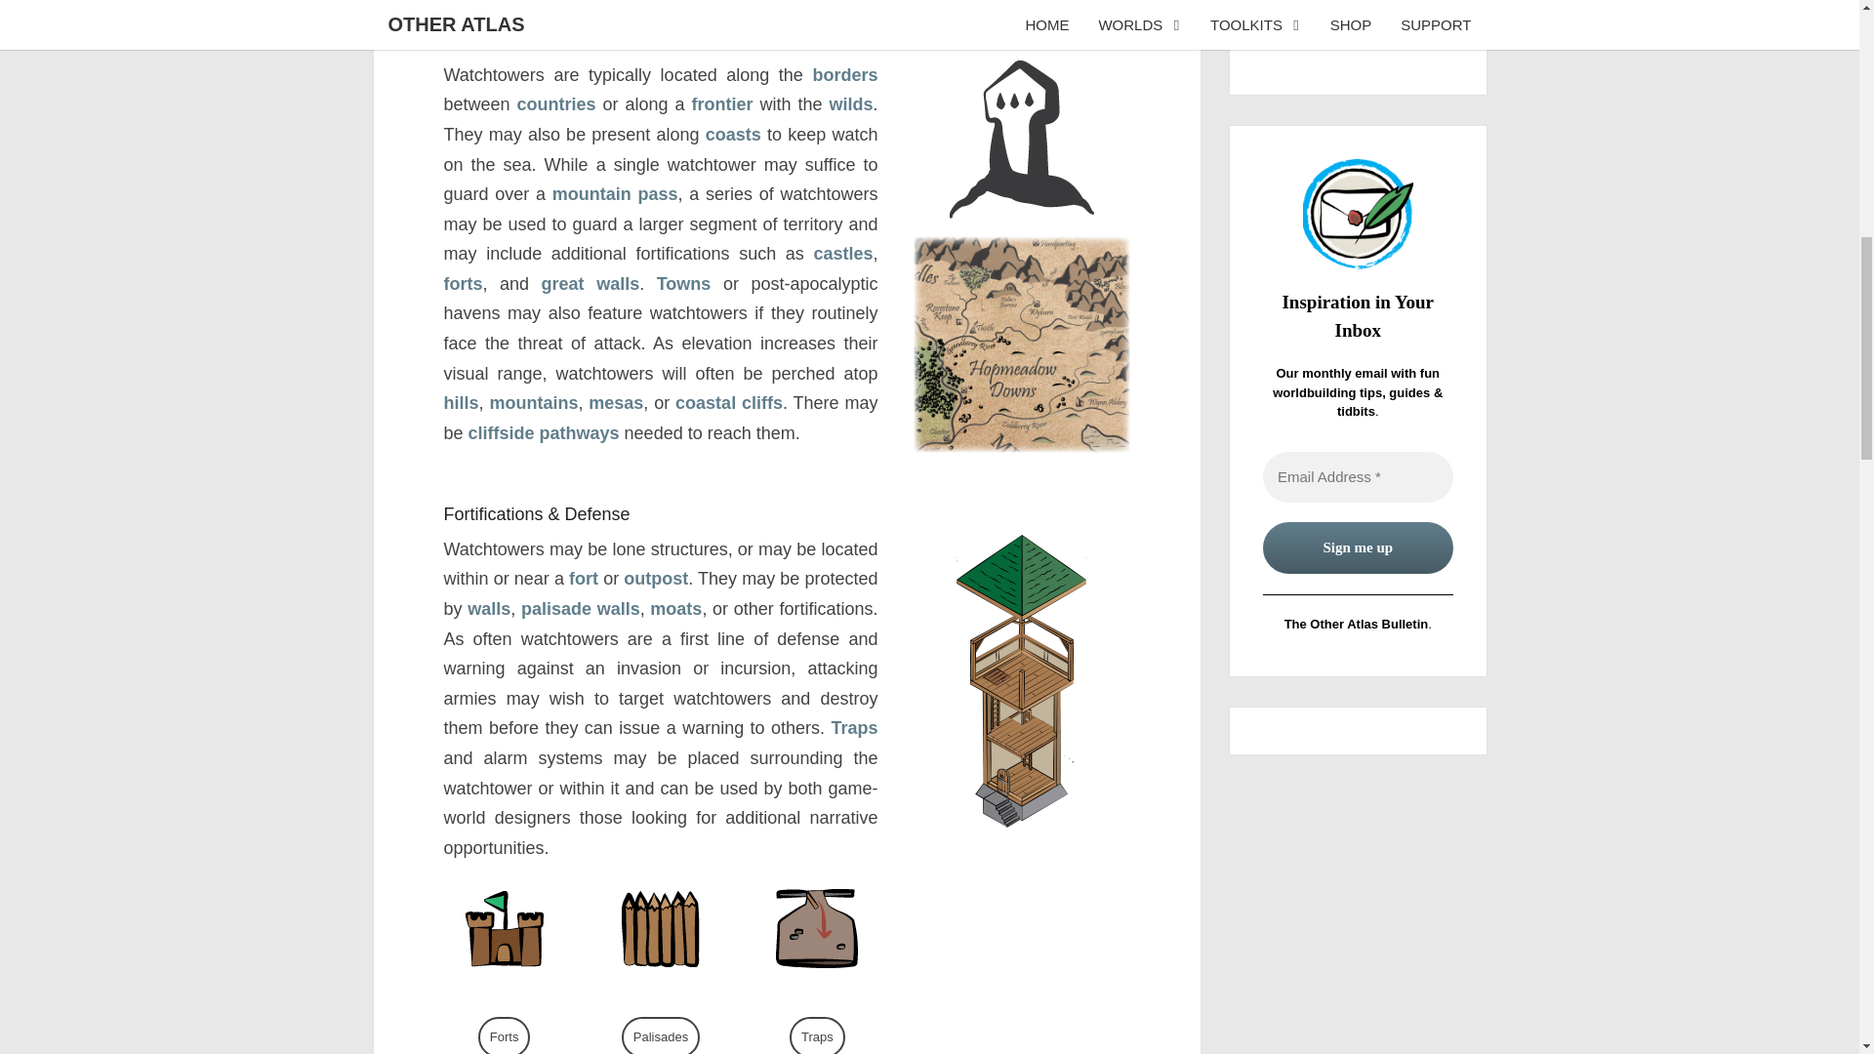 The height and width of the screenshot is (1054, 1874). Describe the element at coordinates (615, 194) in the screenshot. I see `mountain pass` at that location.